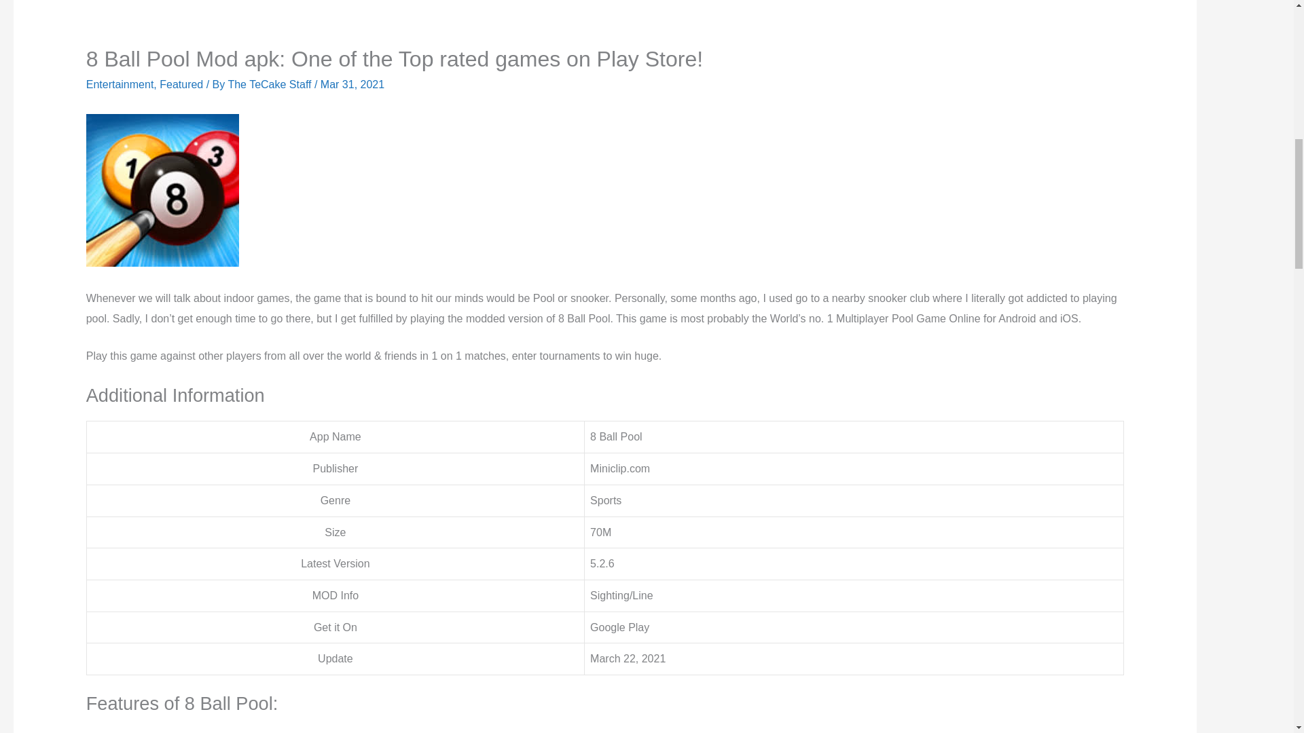 The width and height of the screenshot is (1304, 733). What do you see at coordinates (181, 84) in the screenshot?
I see `Featured` at bounding box center [181, 84].